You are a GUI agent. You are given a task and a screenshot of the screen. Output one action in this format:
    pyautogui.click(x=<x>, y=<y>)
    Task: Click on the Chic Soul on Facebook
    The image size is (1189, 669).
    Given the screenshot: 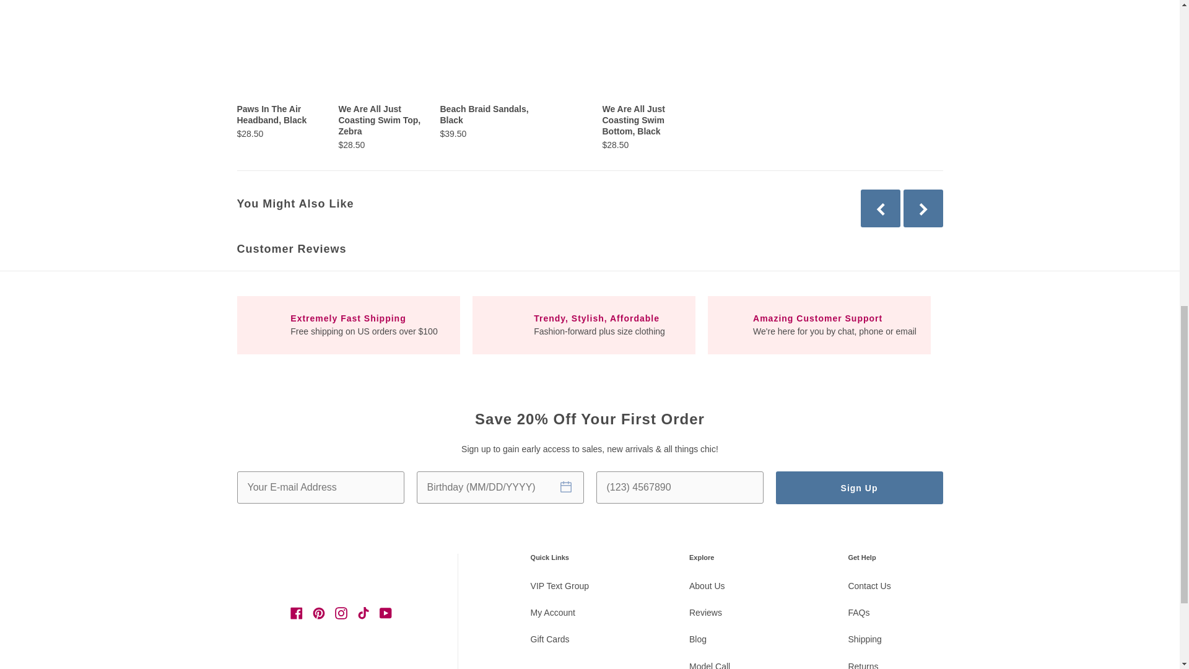 What is the action you would take?
    pyautogui.click(x=296, y=613)
    